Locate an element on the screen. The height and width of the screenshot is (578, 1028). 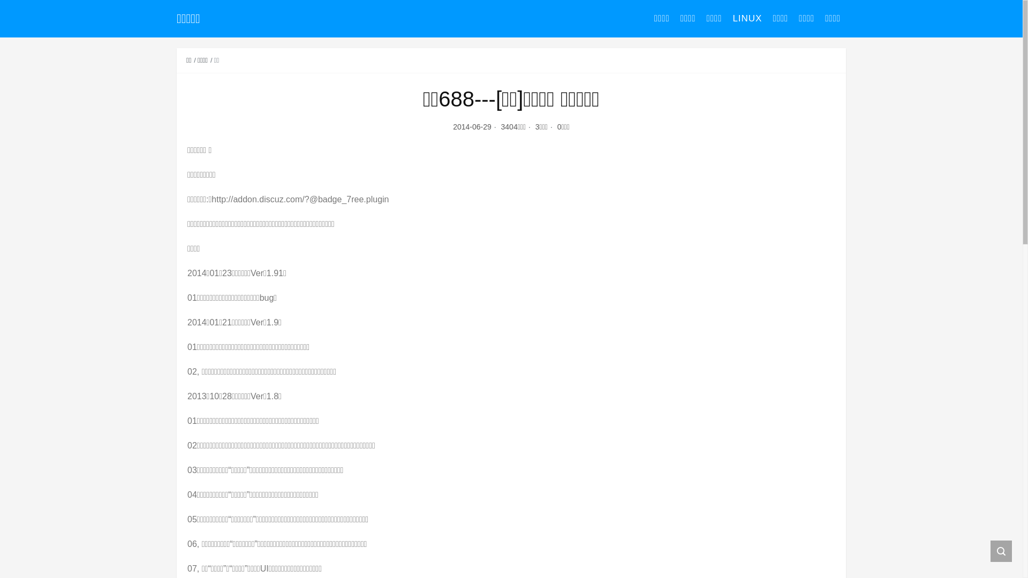
LINUX is located at coordinates (747, 19).